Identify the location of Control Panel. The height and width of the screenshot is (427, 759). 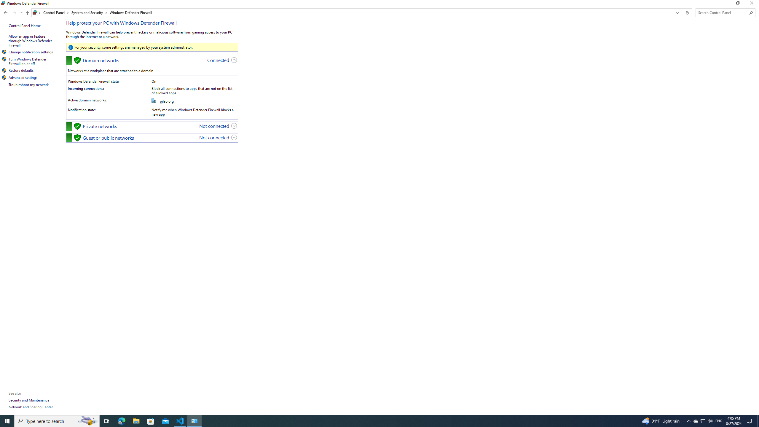
(56, 12).